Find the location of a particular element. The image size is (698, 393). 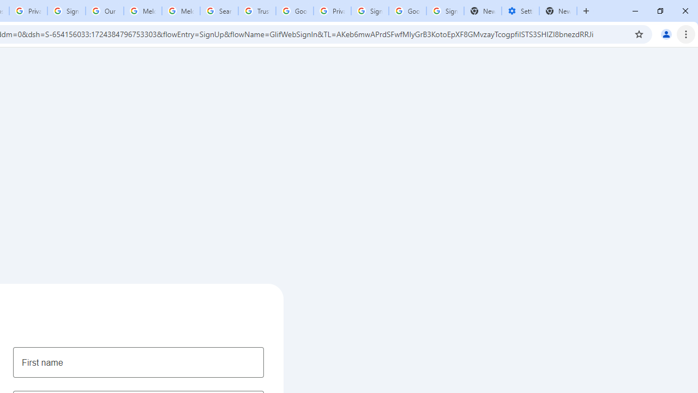

Google Ads - Sign in is located at coordinates (294, 11).